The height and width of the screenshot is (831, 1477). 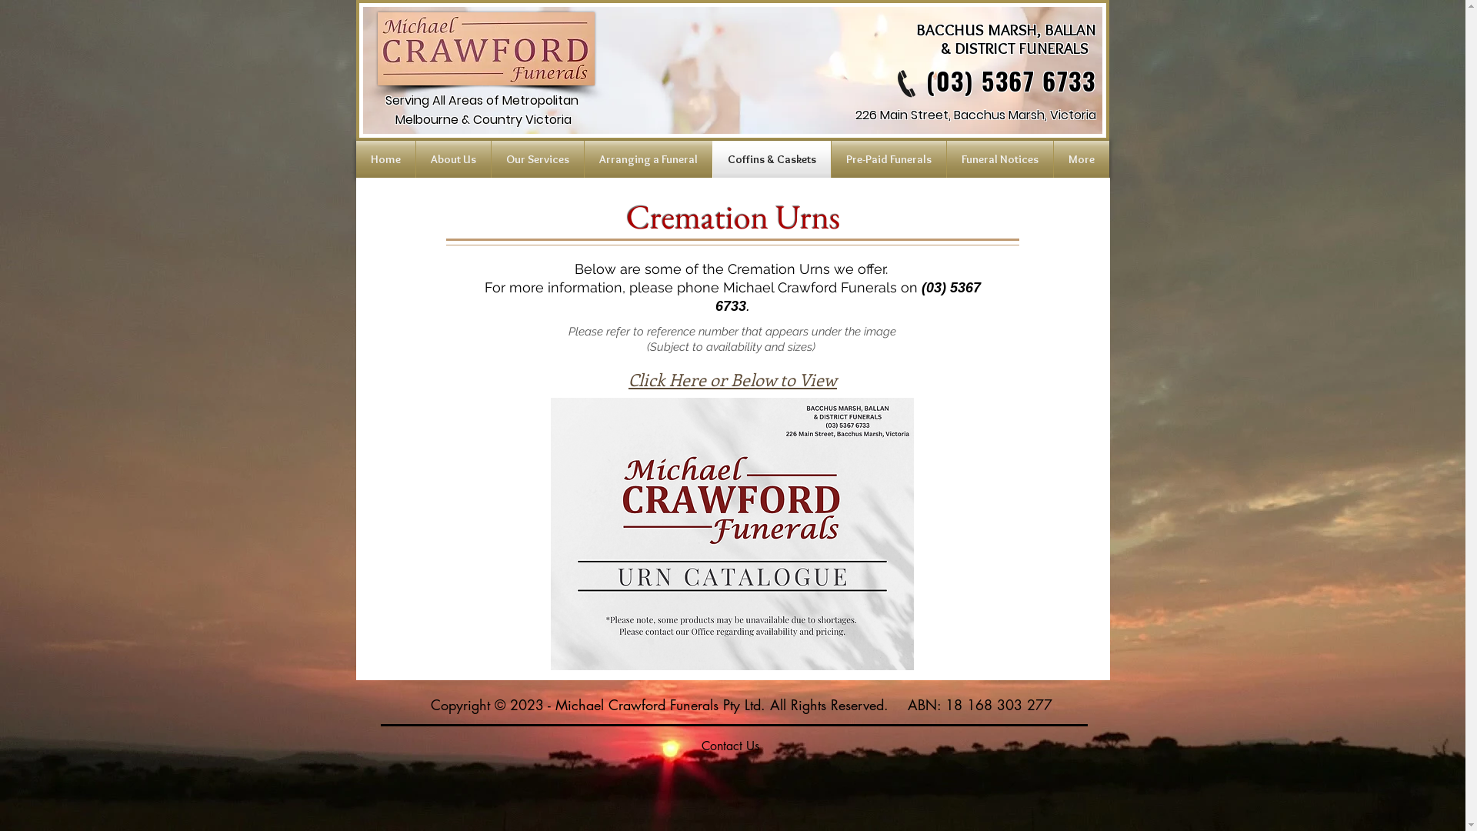 I want to click on Home, so click(x=385, y=159).